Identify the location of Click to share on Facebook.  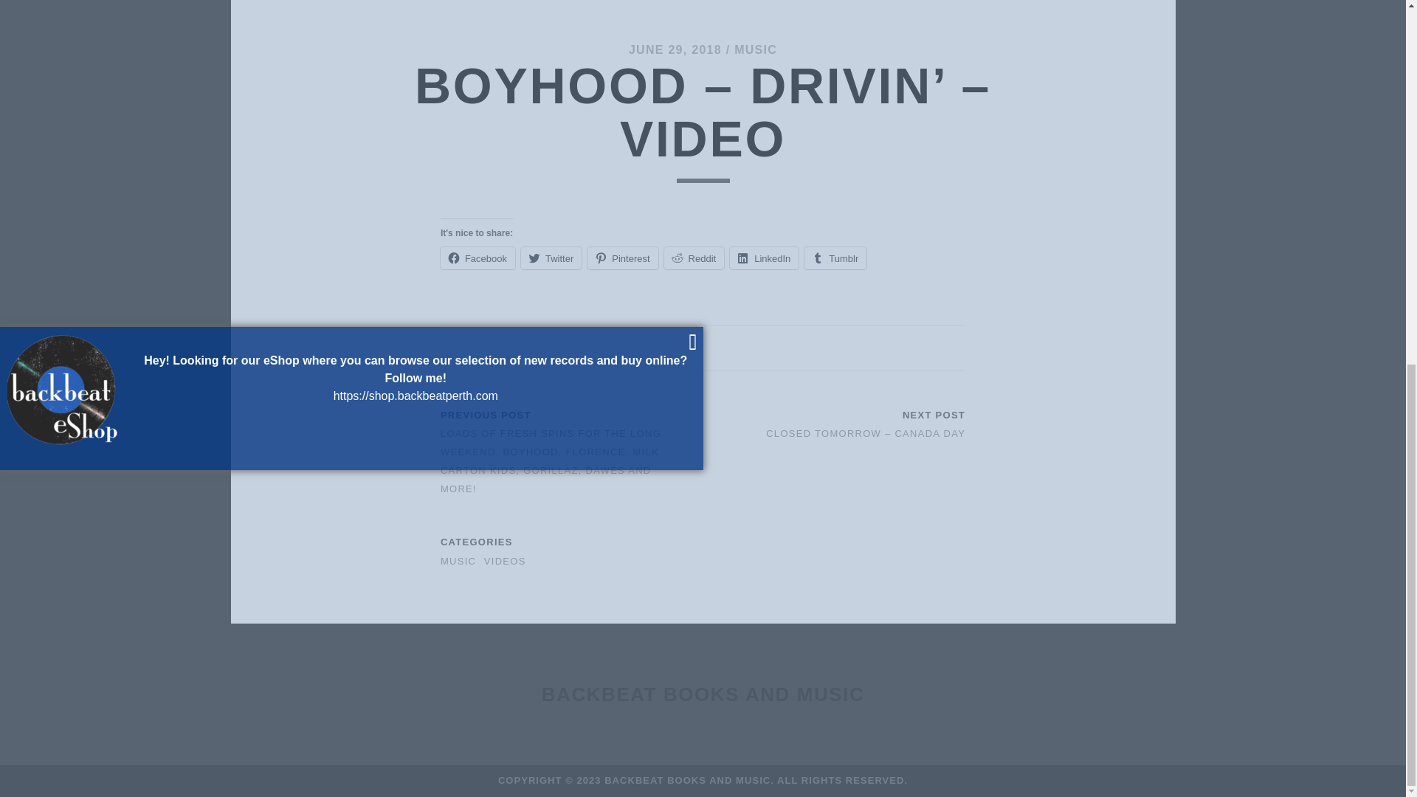
(478, 258).